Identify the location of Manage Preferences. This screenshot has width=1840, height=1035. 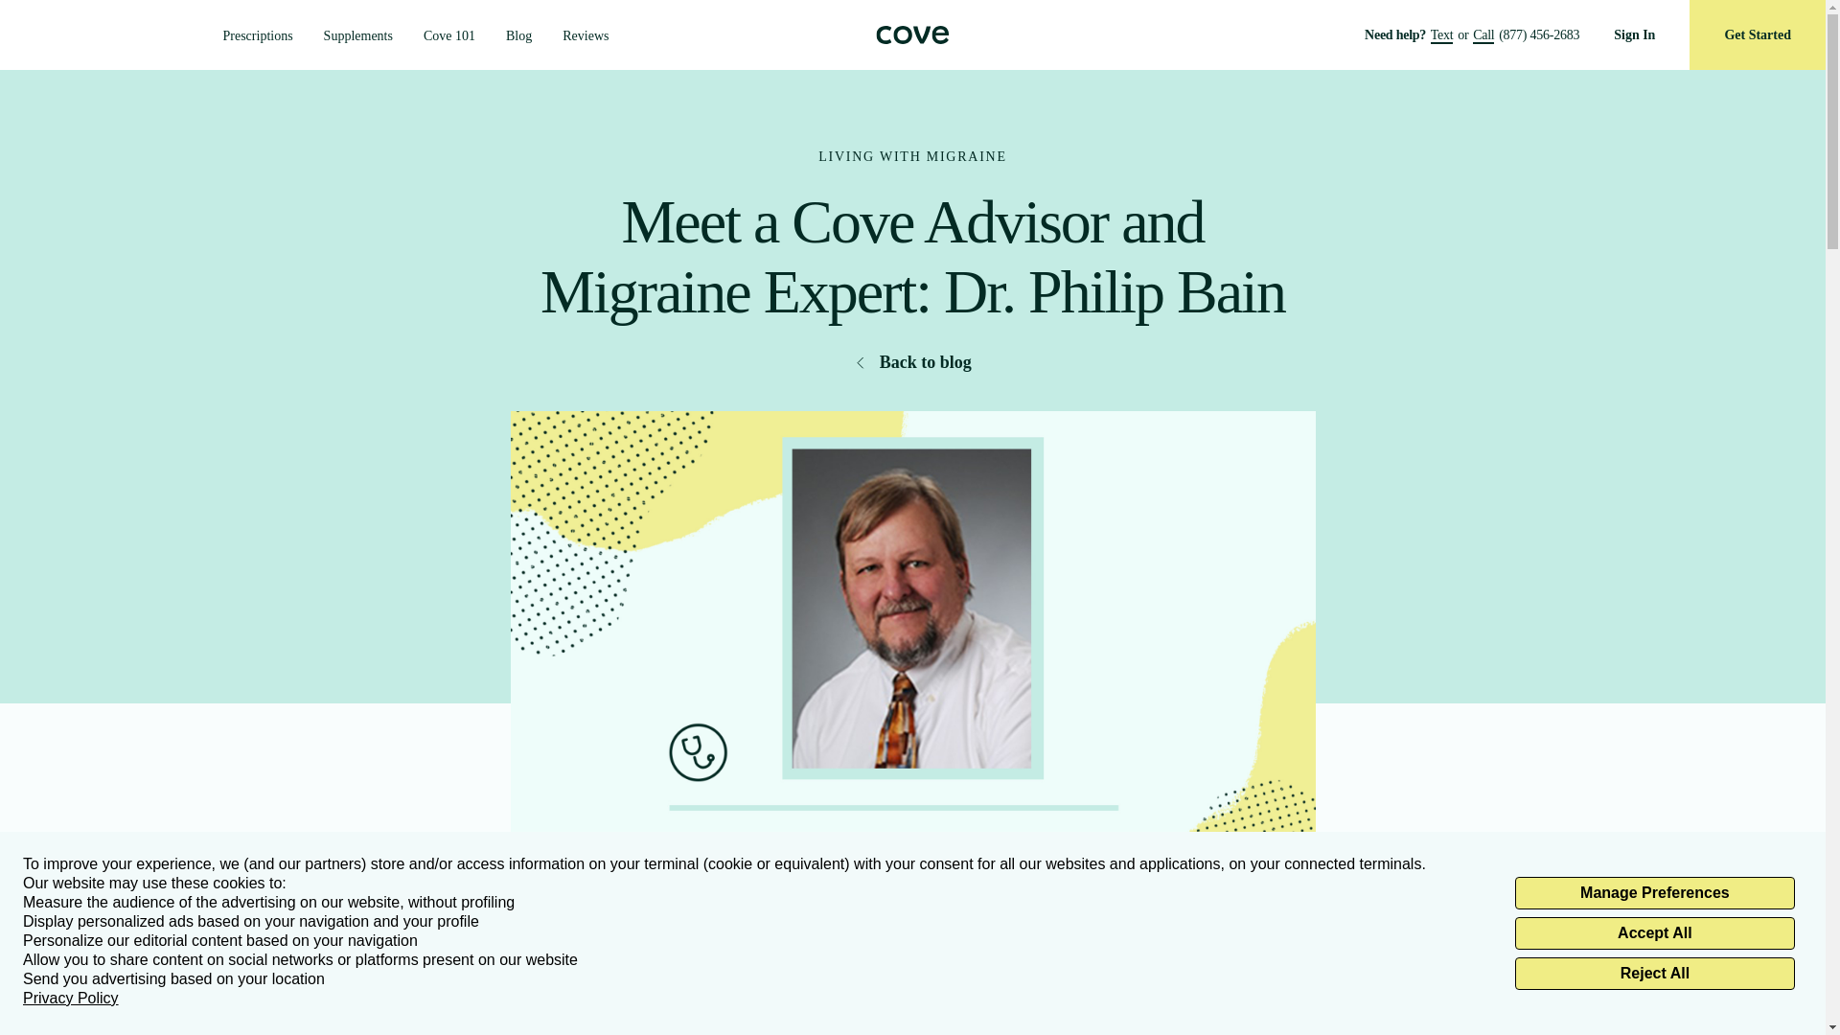
(1654, 893).